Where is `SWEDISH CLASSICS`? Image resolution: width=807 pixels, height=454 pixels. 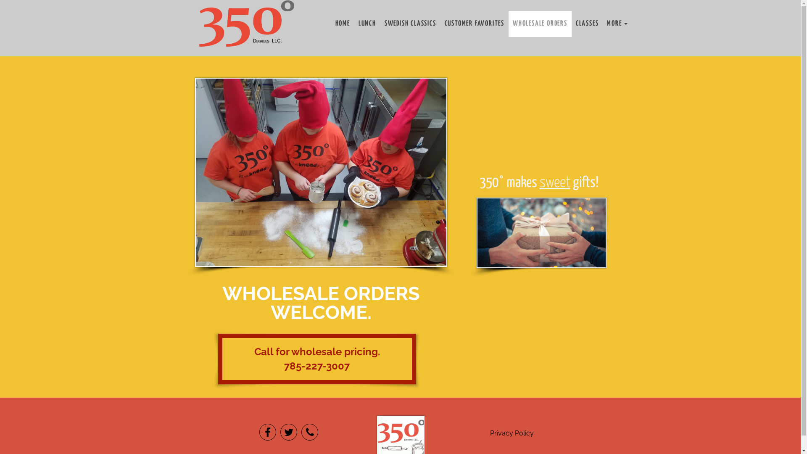
SWEDISH CLASSICS is located at coordinates (410, 24).